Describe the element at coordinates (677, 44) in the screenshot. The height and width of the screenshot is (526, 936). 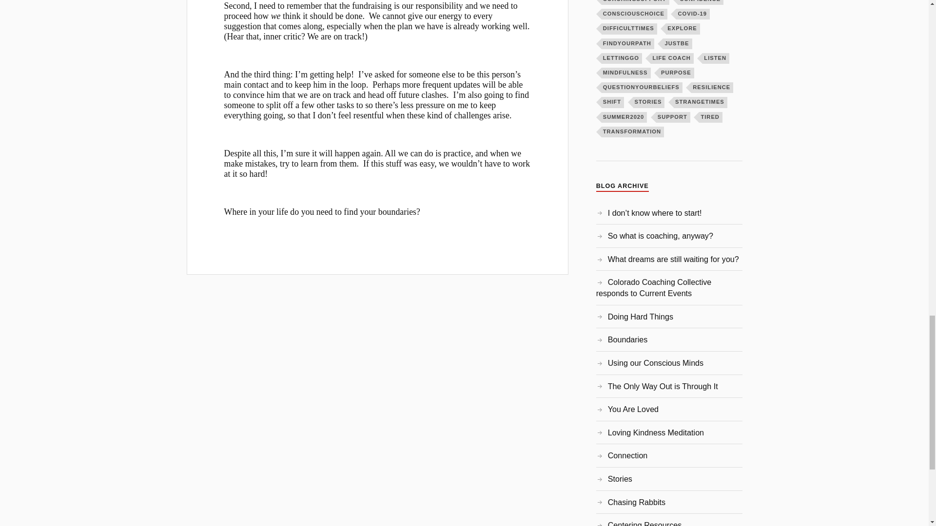
I see `JUSTBE` at that location.